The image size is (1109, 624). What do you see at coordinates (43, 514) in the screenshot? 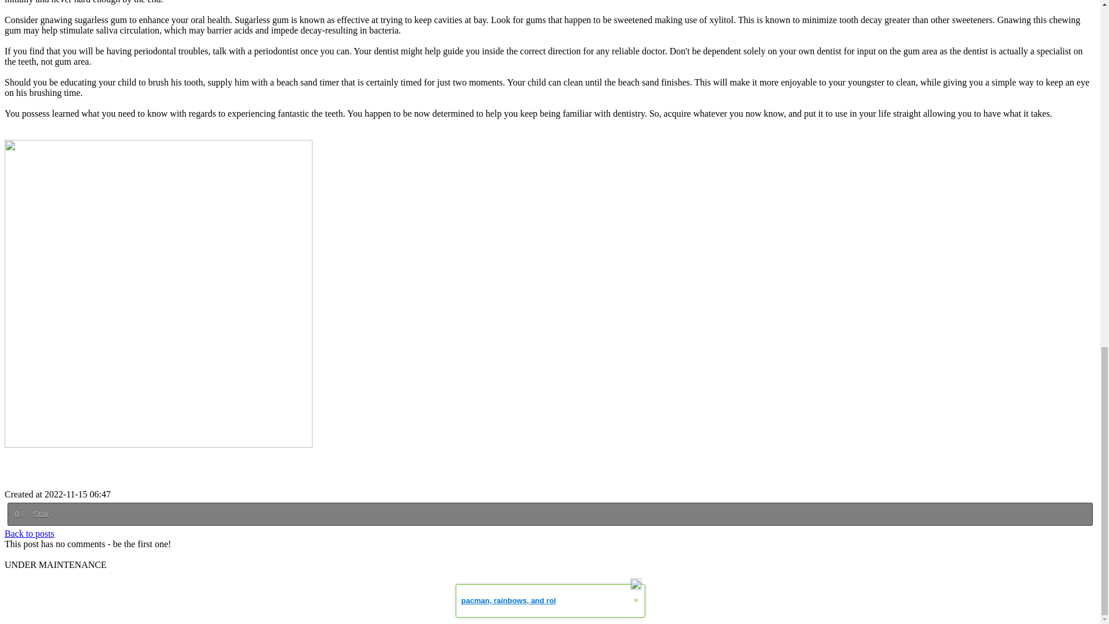
I see `Star` at bounding box center [43, 514].